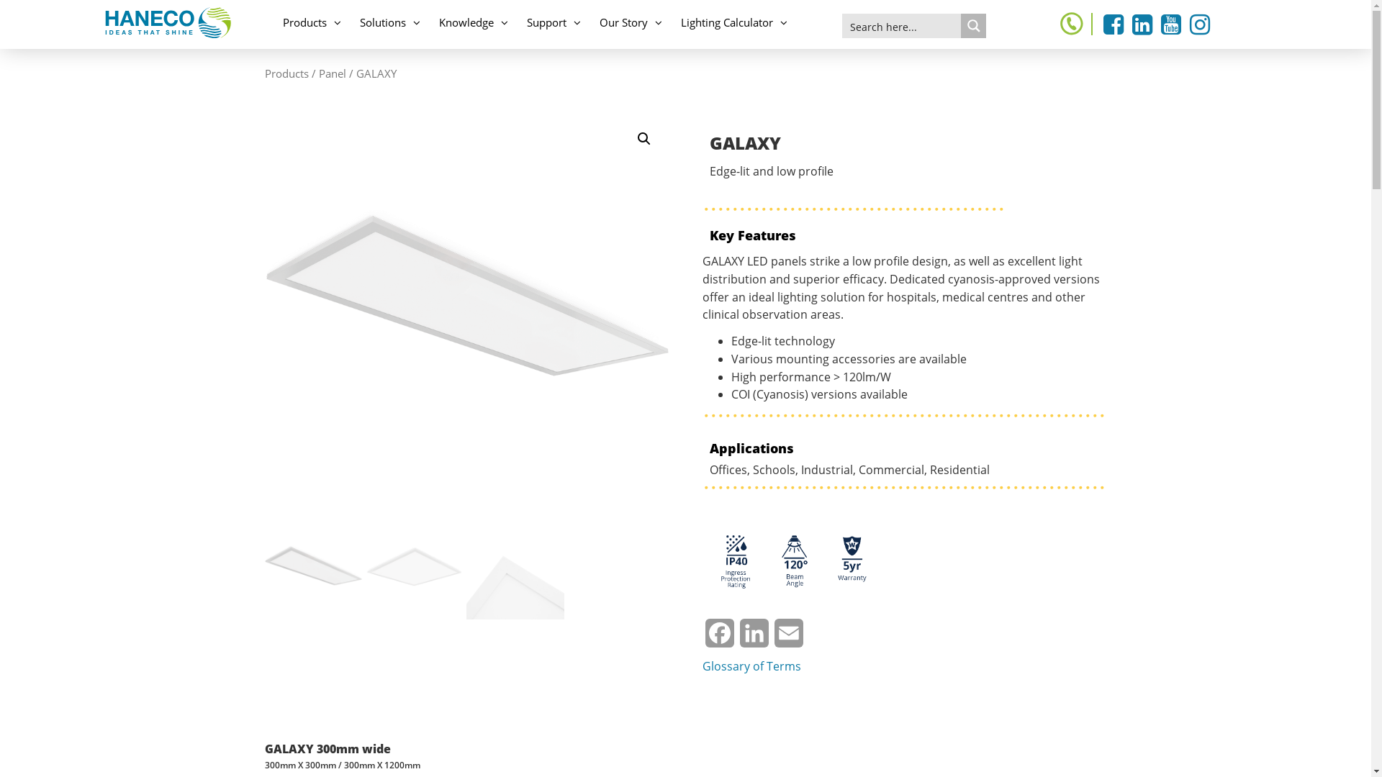 This screenshot has height=777, width=1382. What do you see at coordinates (1142, 29) in the screenshot?
I see `LinkedIn` at bounding box center [1142, 29].